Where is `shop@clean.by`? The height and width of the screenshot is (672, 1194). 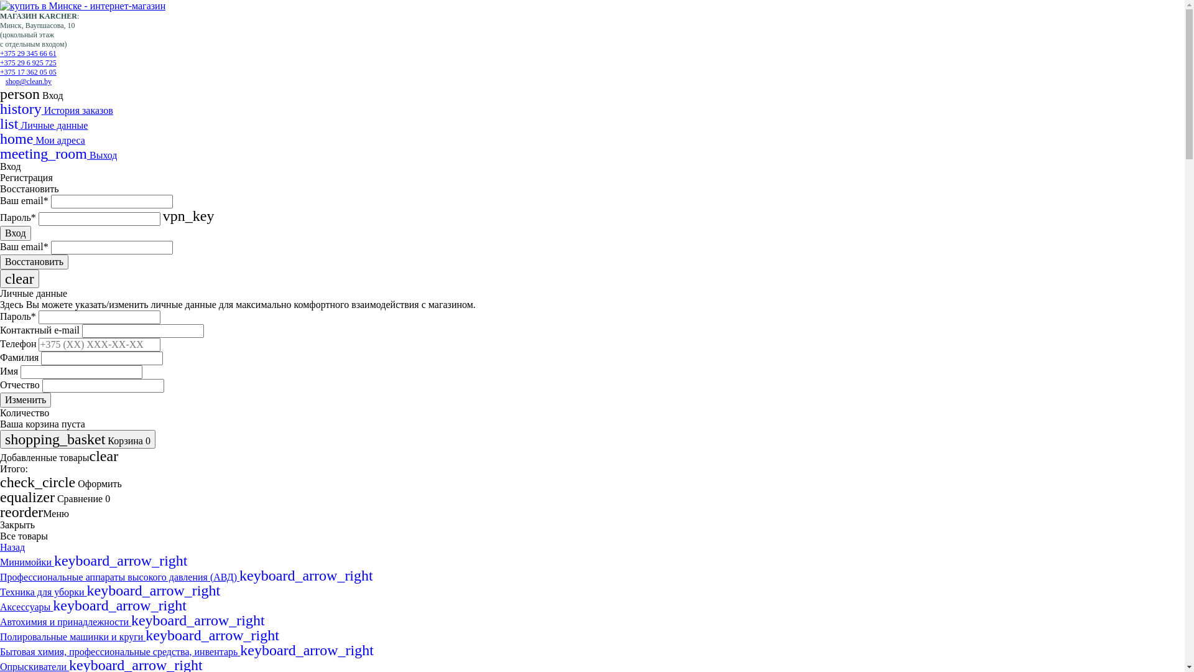 shop@clean.by is located at coordinates (29, 82).